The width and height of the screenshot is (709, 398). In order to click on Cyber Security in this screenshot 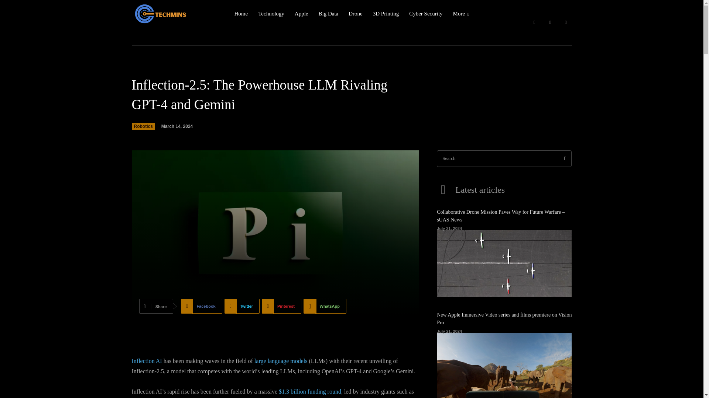, I will do `click(425, 14)`.